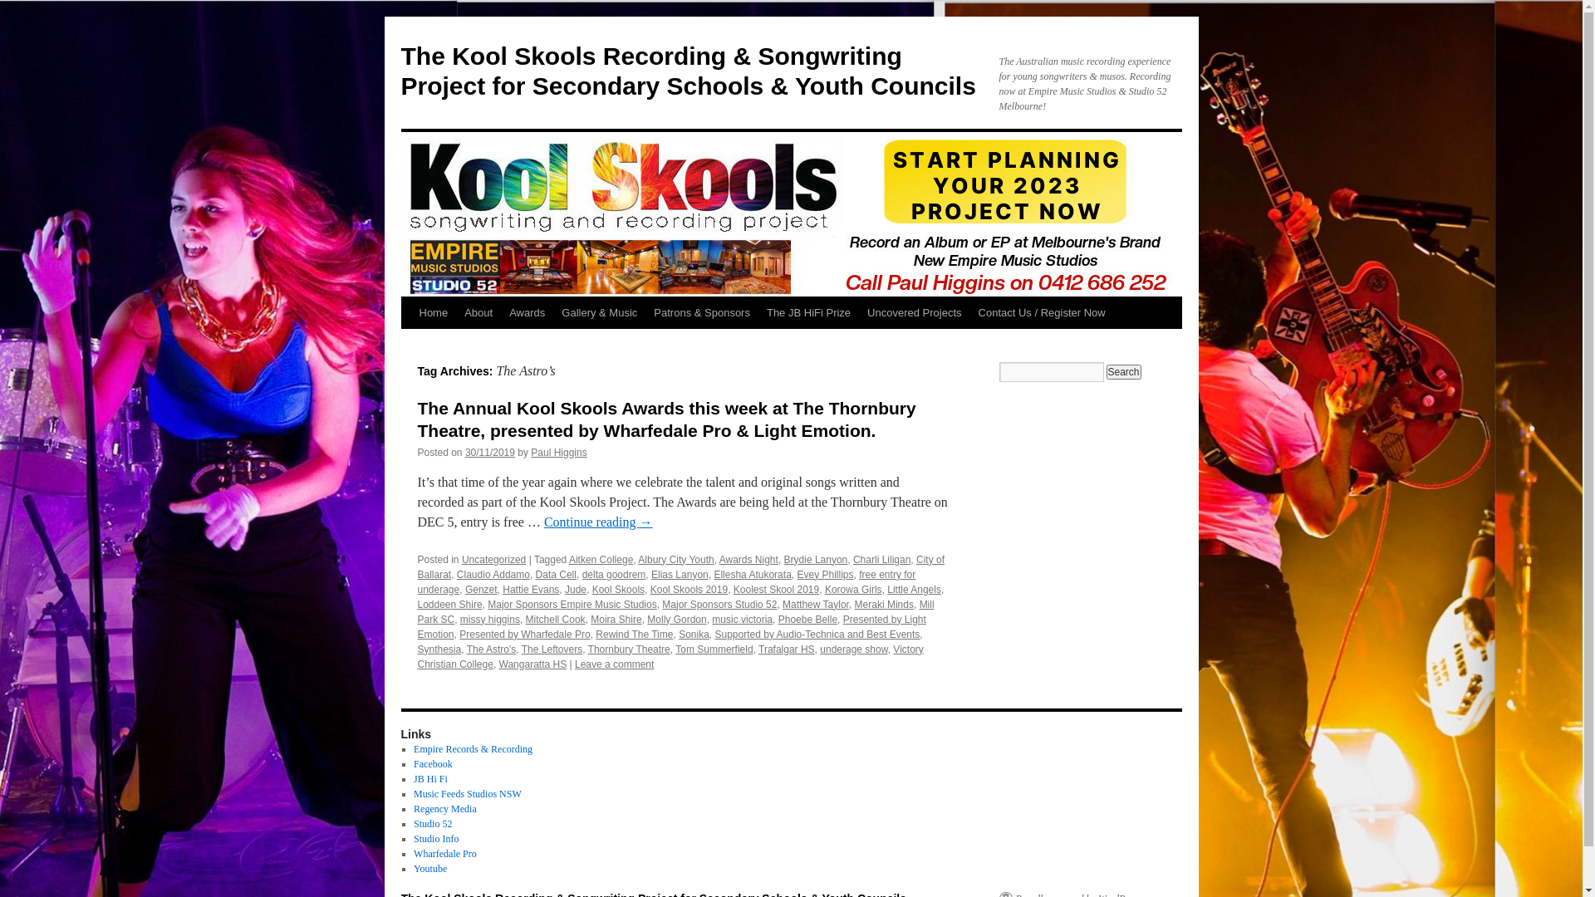  I want to click on Major Sponsors Empire Music Studios, so click(572, 605).